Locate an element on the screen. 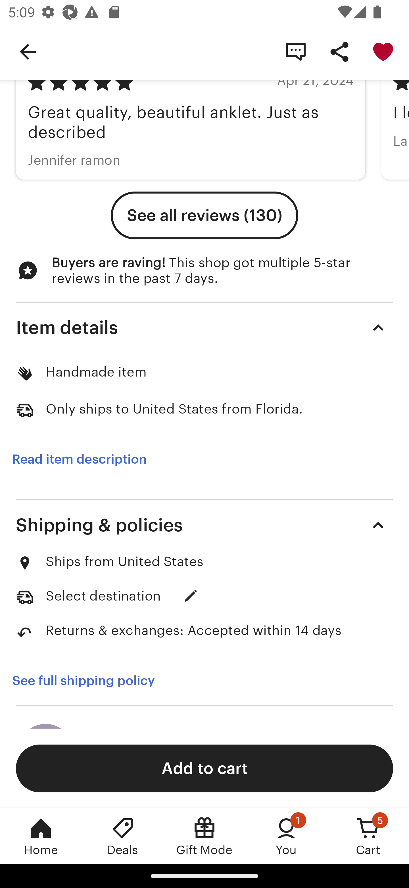 The height and width of the screenshot is (888, 409). See all reviews (130) is located at coordinates (204, 216).